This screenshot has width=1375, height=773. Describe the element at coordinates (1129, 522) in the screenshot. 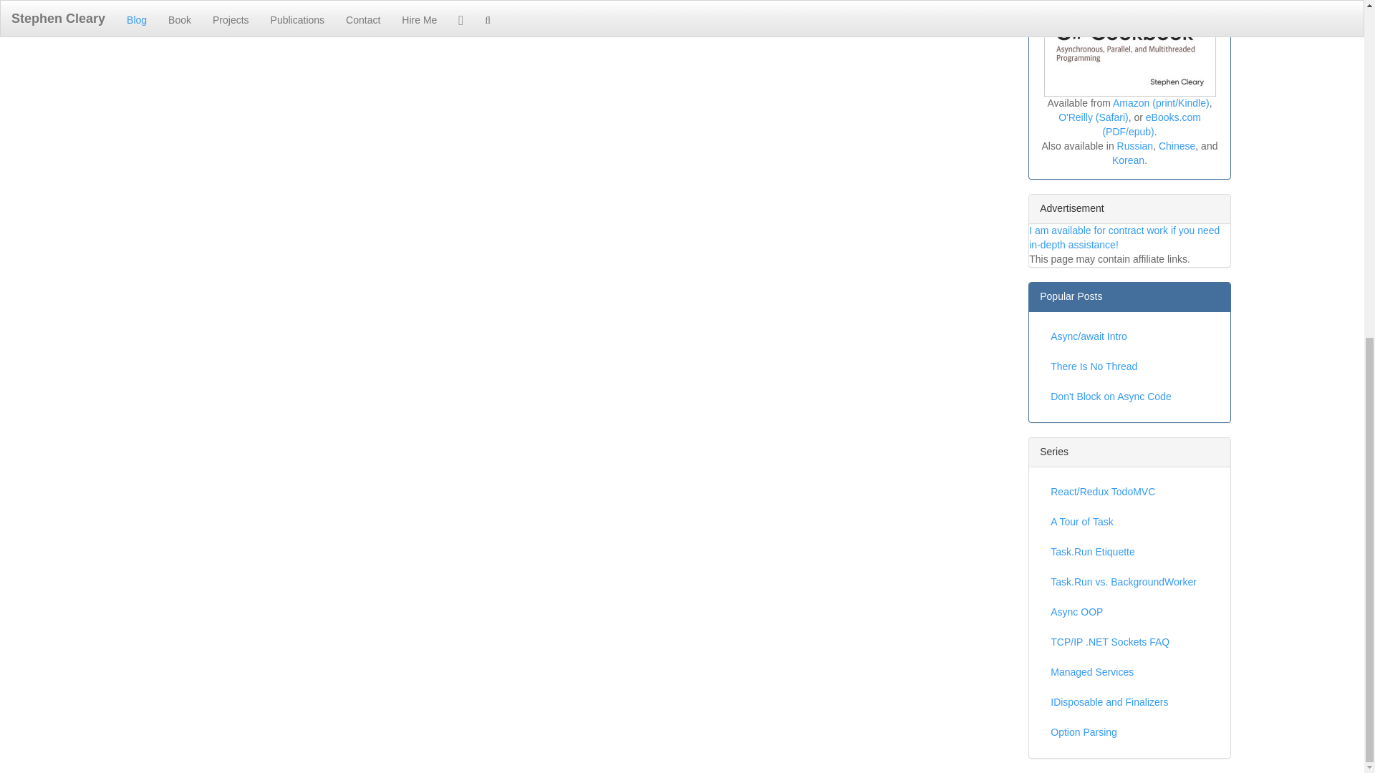

I see `A Tour of Task` at that location.